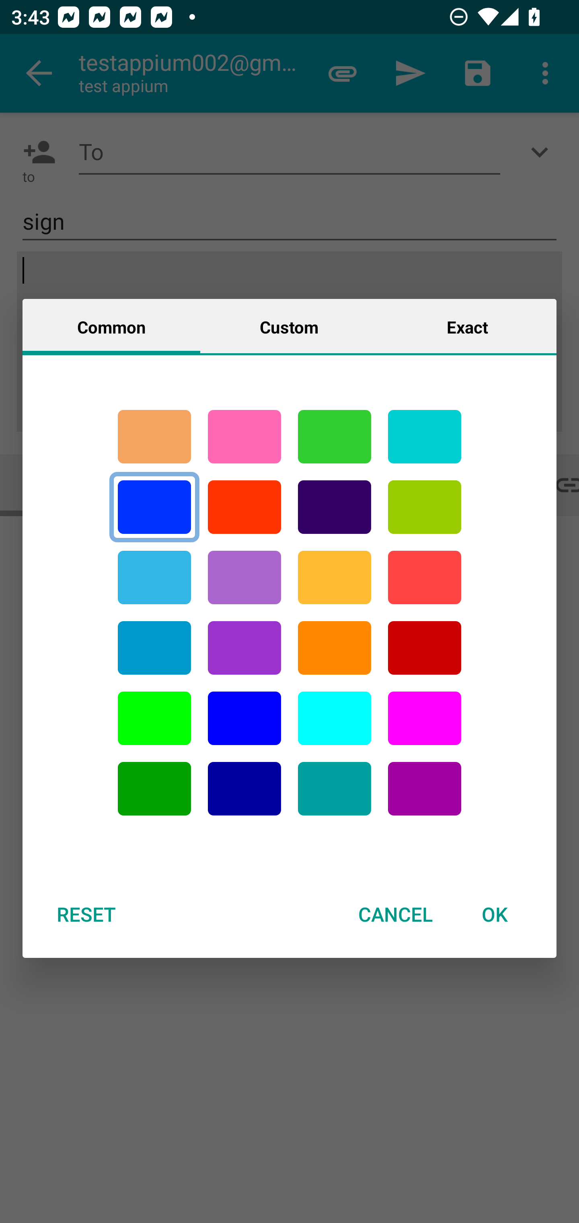 Image resolution: width=579 pixels, height=1223 pixels. What do you see at coordinates (467, 326) in the screenshot?
I see `Exact` at bounding box center [467, 326].